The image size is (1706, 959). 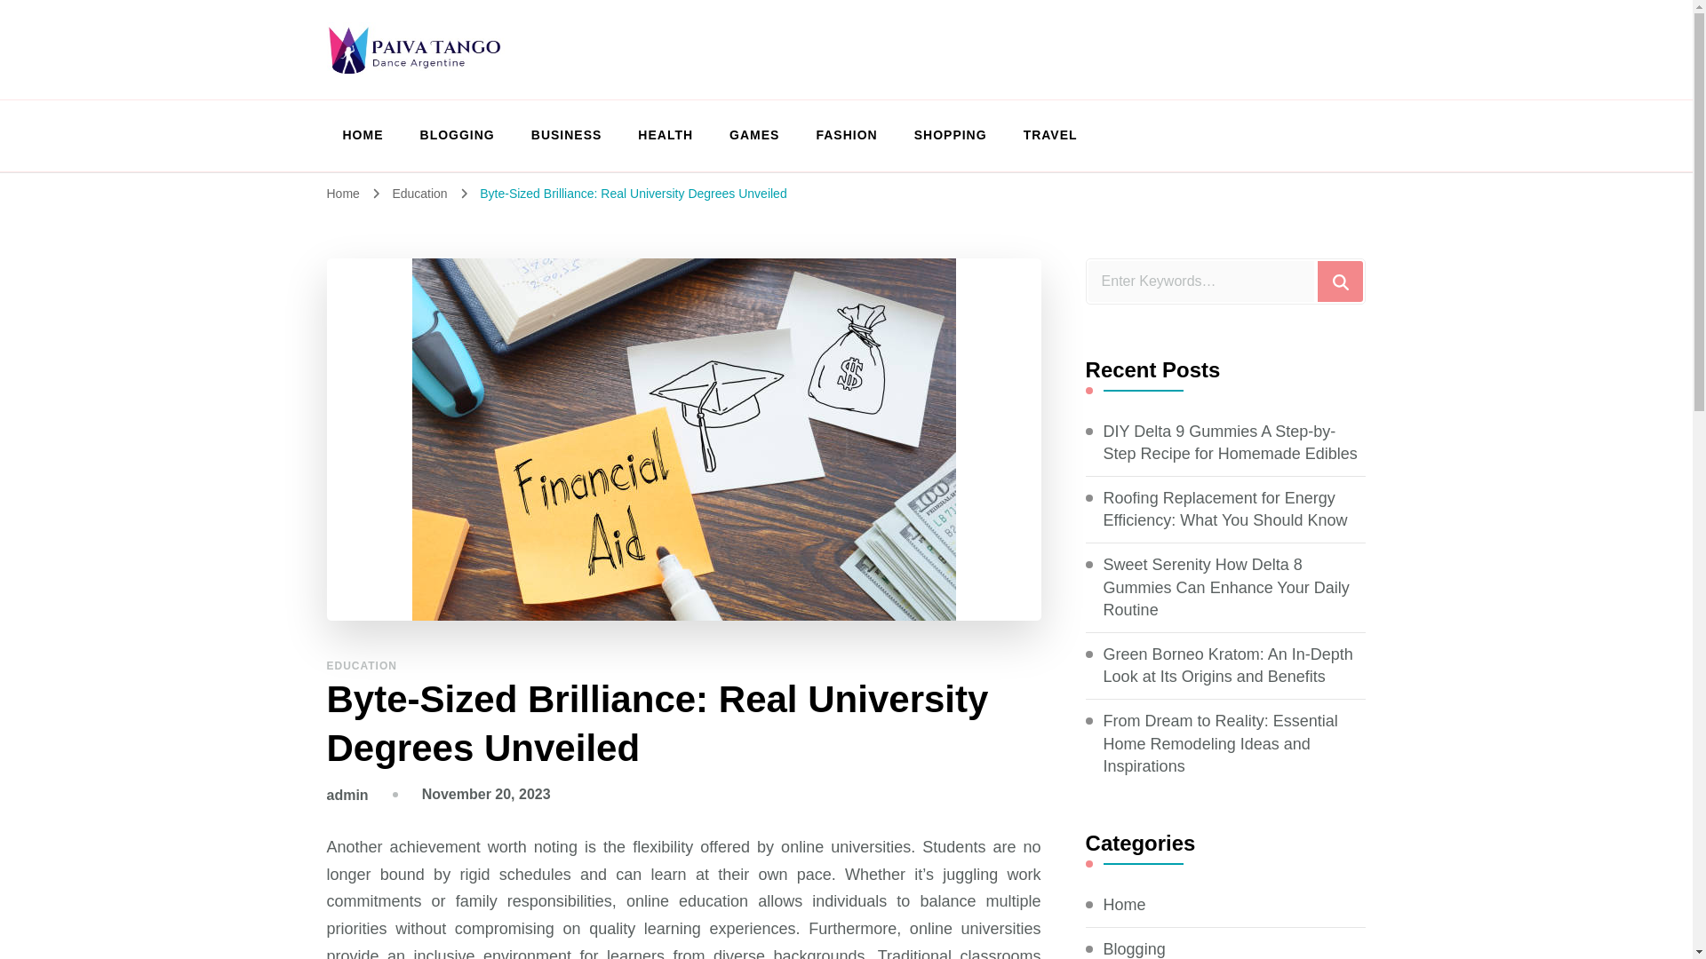 What do you see at coordinates (421, 193) in the screenshot?
I see `Education` at bounding box center [421, 193].